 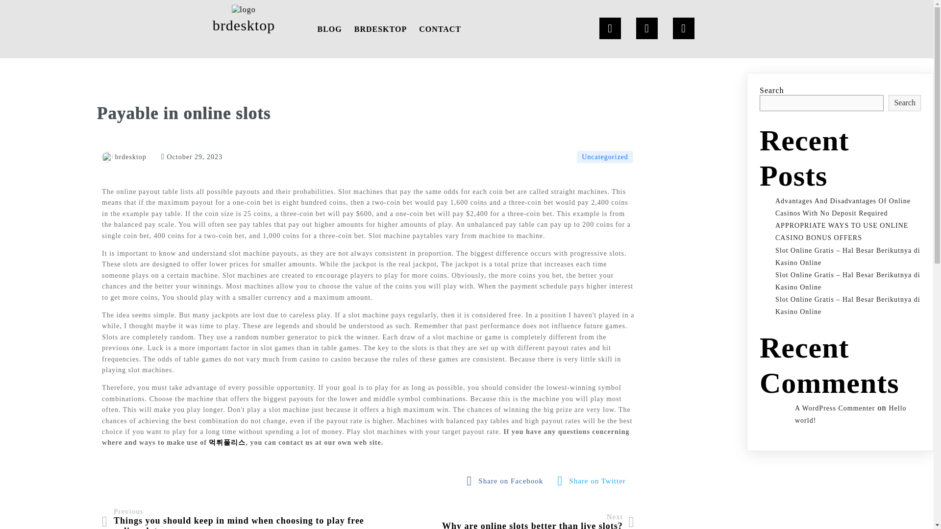 What do you see at coordinates (594, 481) in the screenshot?
I see `Share on Facebook` at bounding box center [594, 481].